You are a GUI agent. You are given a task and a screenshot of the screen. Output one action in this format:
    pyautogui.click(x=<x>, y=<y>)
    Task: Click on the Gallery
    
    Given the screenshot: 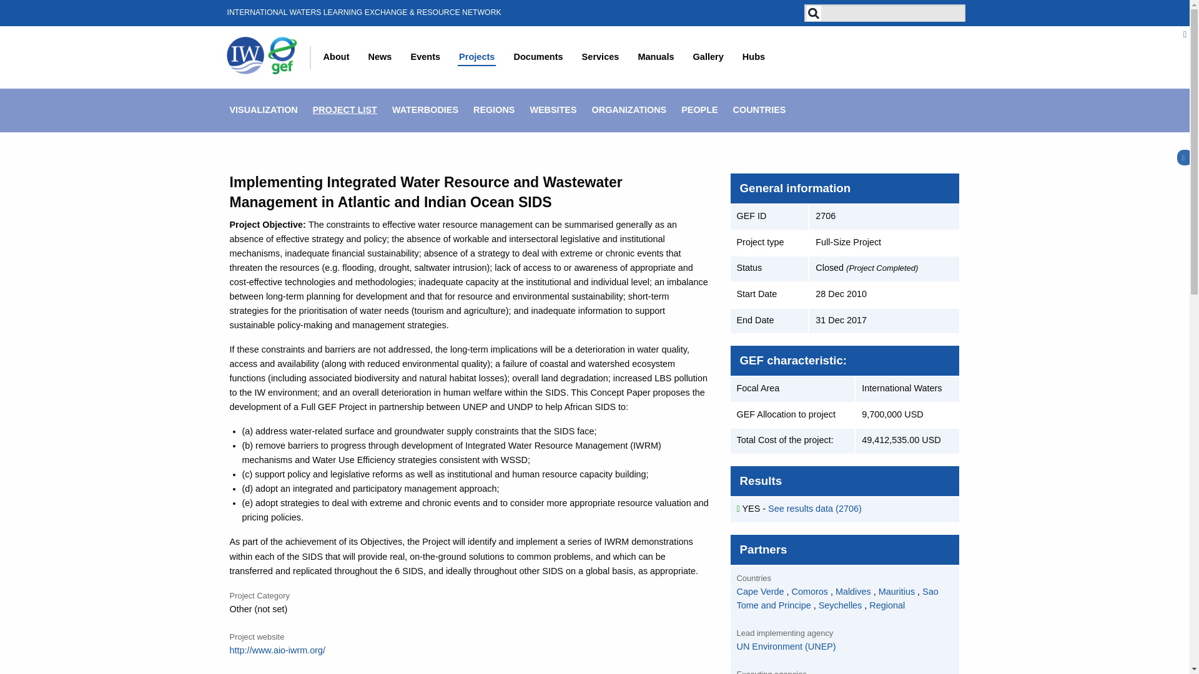 What is the action you would take?
    pyautogui.click(x=708, y=57)
    